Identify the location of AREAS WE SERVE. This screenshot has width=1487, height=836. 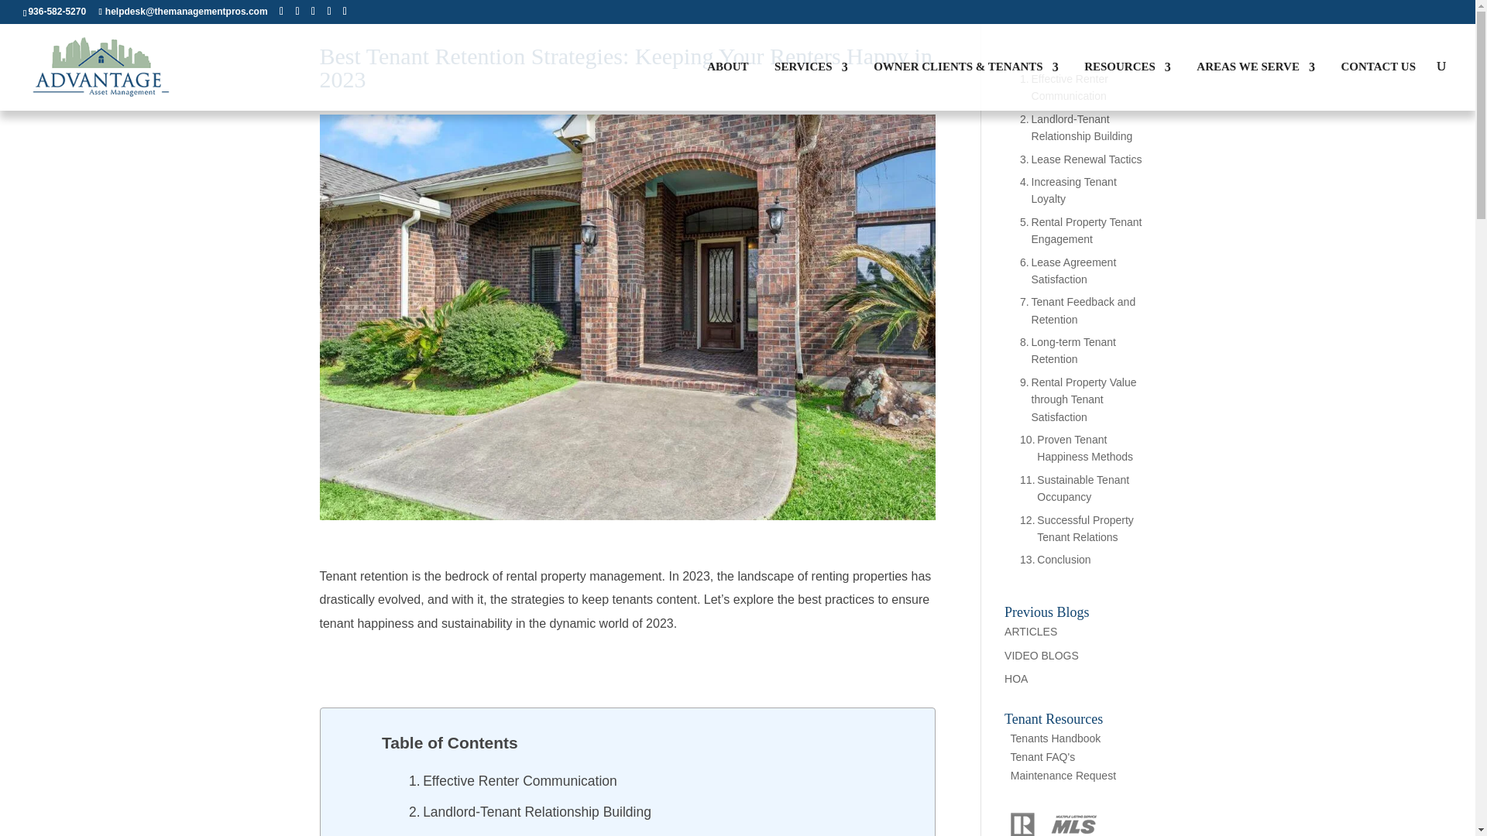
(1255, 85).